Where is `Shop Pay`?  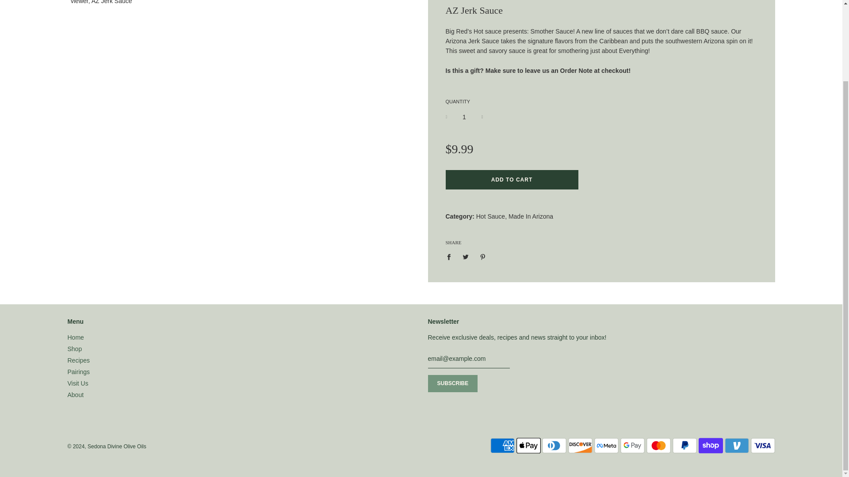 Shop Pay is located at coordinates (711, 446).